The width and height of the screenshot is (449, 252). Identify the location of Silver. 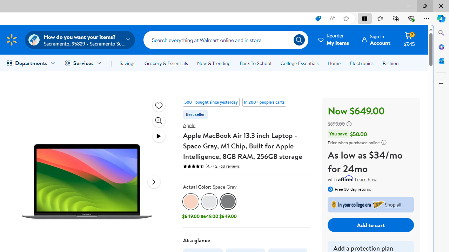
(210, 202).